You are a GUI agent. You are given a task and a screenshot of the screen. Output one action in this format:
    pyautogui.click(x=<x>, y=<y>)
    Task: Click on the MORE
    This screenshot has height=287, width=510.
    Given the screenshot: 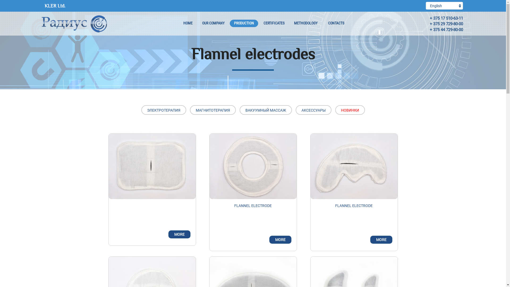 What is the action you would take?
    pyautogui.click(x=180, y=234)
    